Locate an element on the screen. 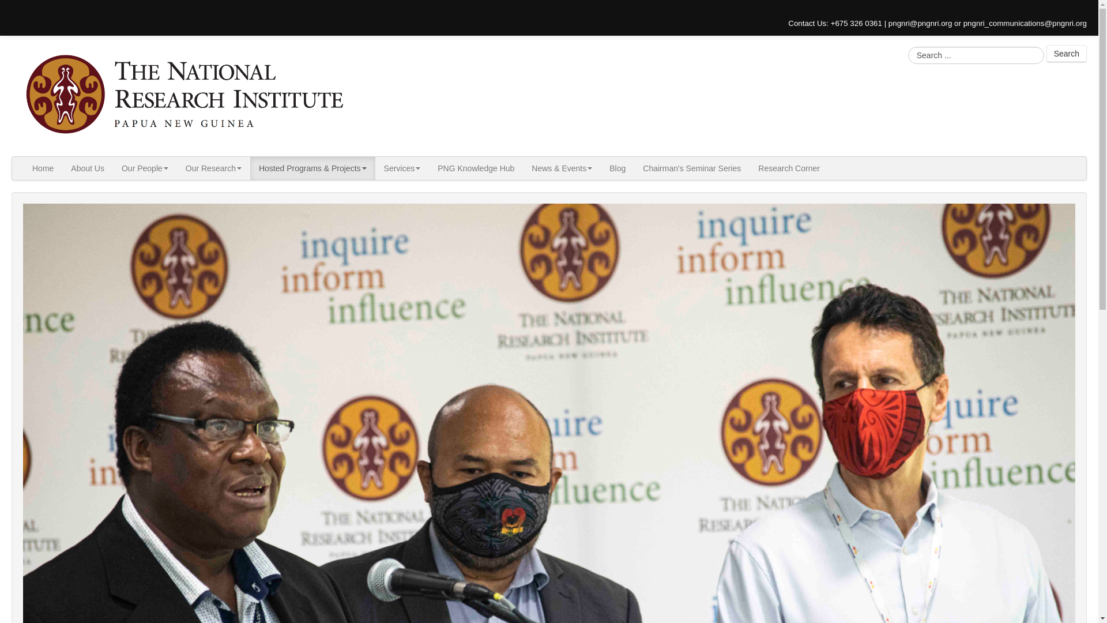  Services is located at coordinates (402, 168).